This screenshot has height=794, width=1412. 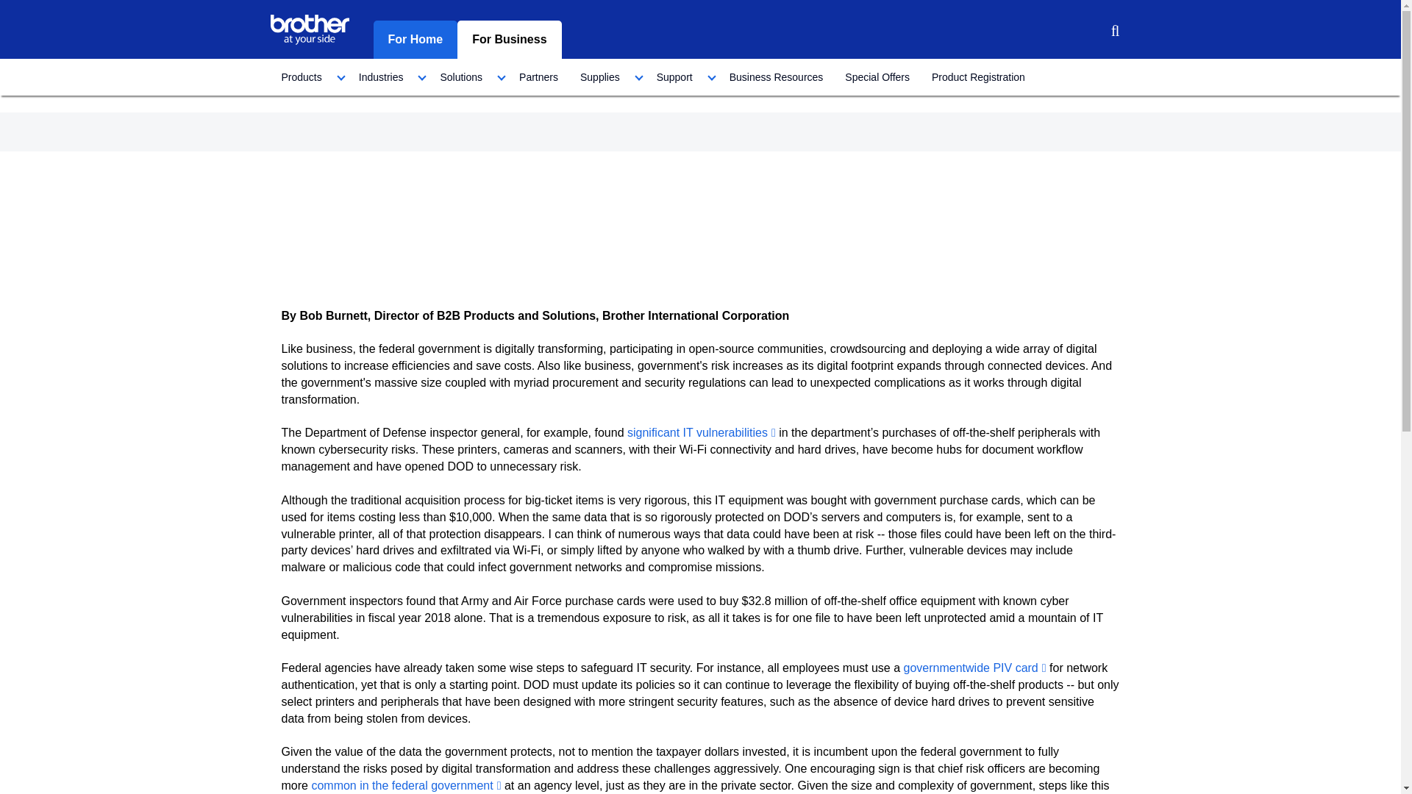 I want to click on For Business, so click(x=509, y=40).